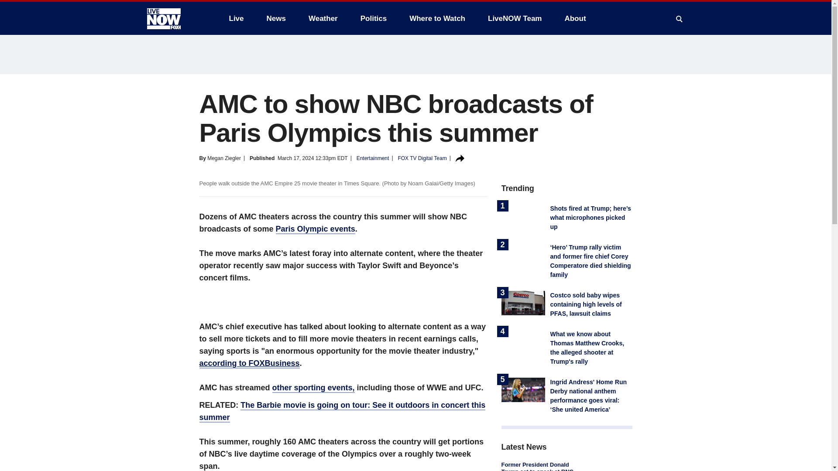 The height and width of the screenshot is (471, 838). What do you see at coordinates (437, 18) in the screenshot?
I see `Where to Watch` at bounding box center [437, 18].